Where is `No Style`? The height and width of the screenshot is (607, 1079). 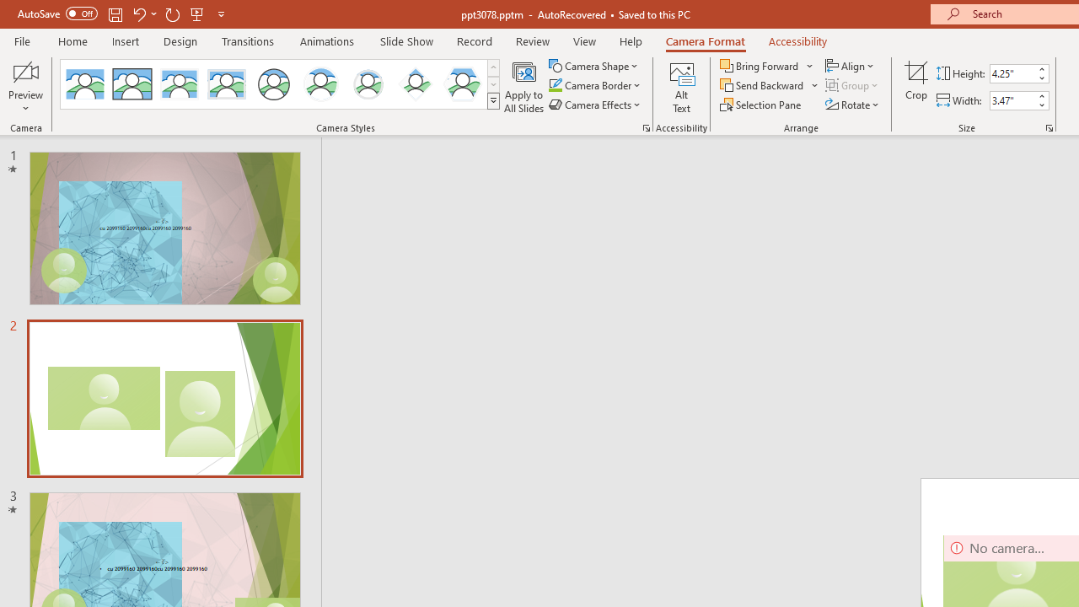
No Style is located at coordinates (84, 84).